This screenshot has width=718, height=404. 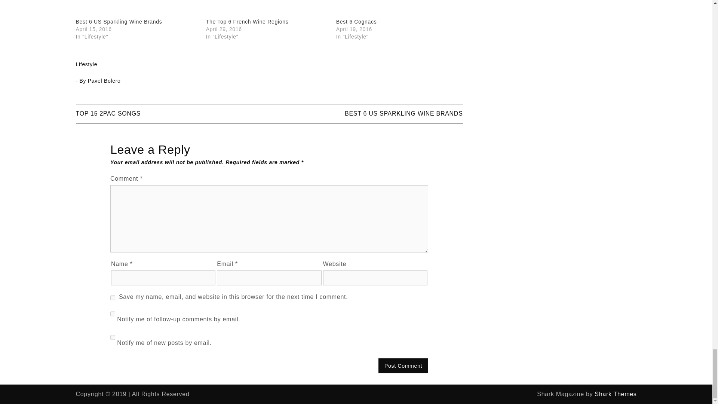 I want to click on The Top 6 French Wine Regions, so click(x=247, y=21).